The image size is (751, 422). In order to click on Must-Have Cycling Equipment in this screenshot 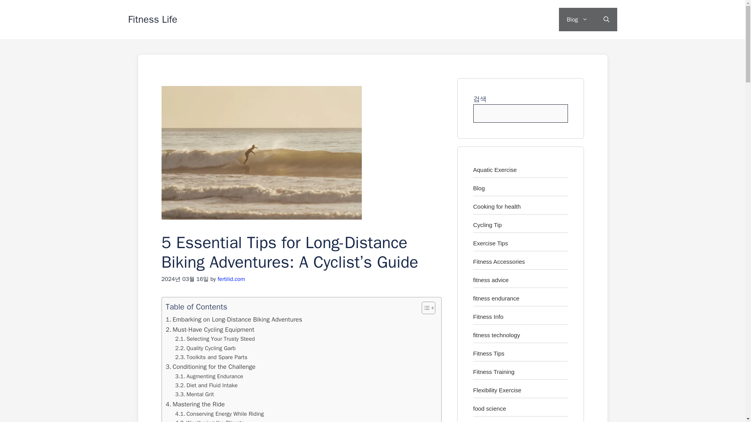, I will do `click(210, 330)`.